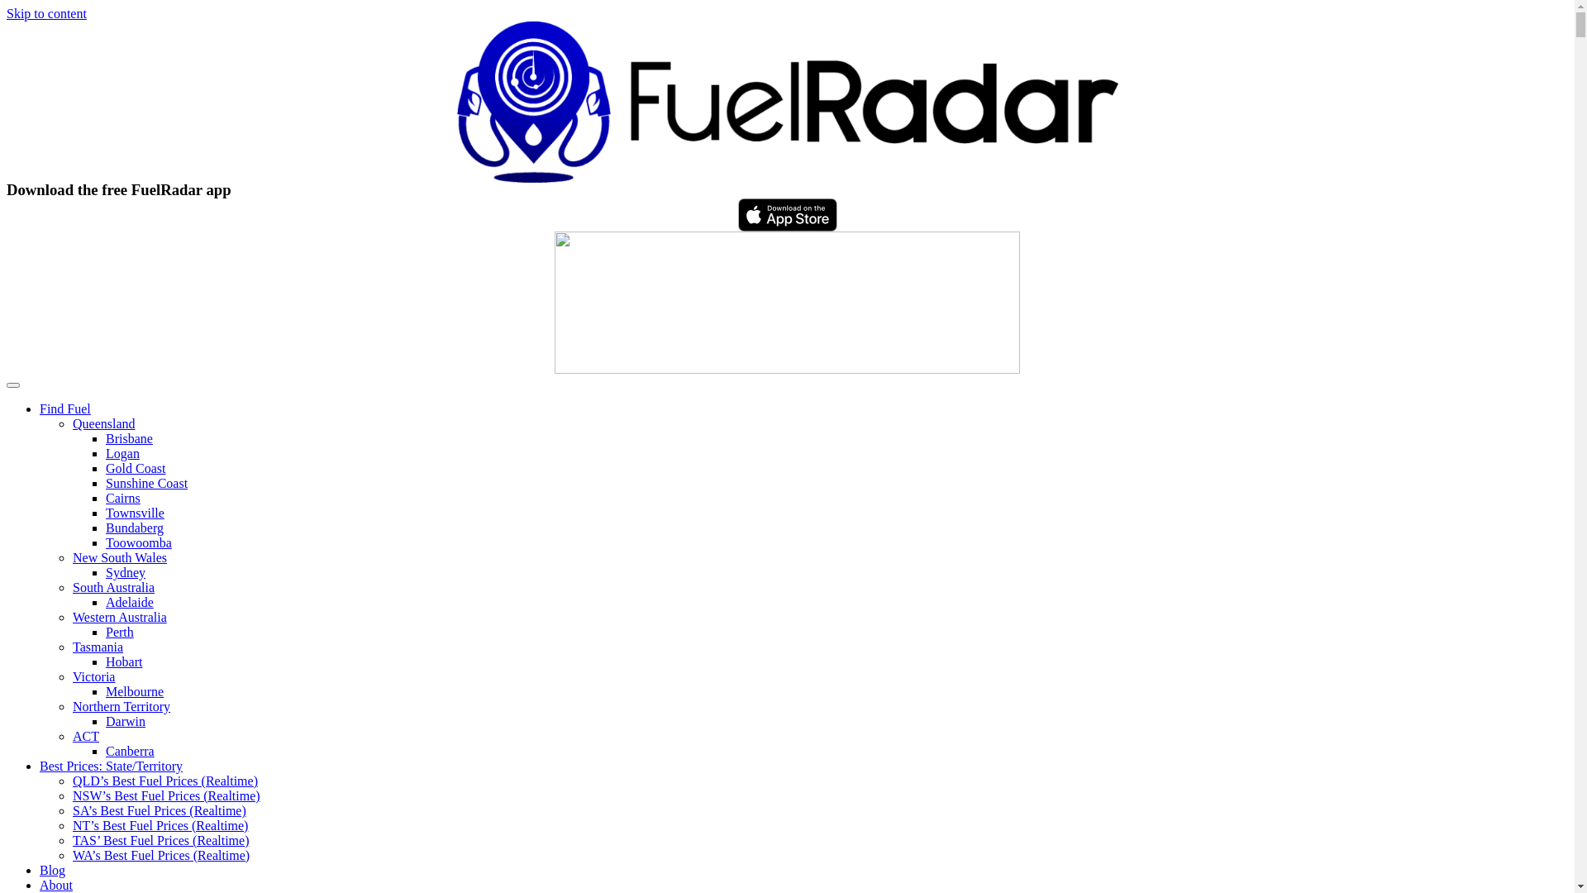 This screenshot has width=1587, height=893. Describe the element at coordinates (104, 423) in the screenshot. I see `Queensland` at that location.